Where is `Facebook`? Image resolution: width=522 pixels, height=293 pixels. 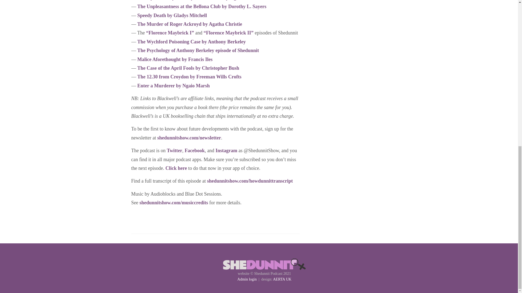
Facebook is located at coordinates (195, 150).